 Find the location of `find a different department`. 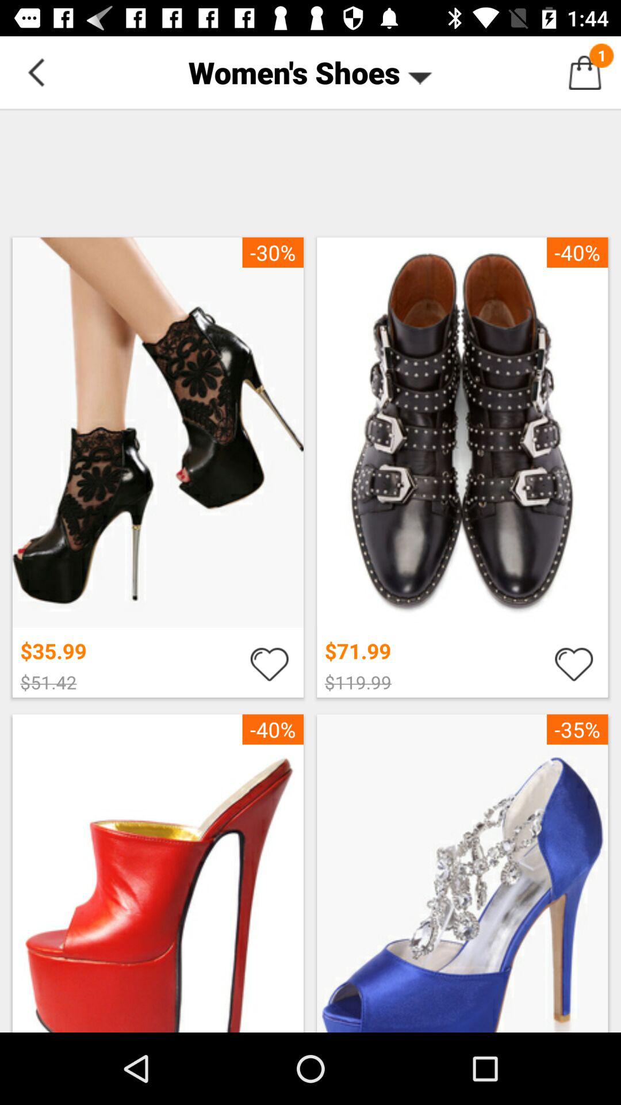

find a different department is located at coordinates (36, 73).